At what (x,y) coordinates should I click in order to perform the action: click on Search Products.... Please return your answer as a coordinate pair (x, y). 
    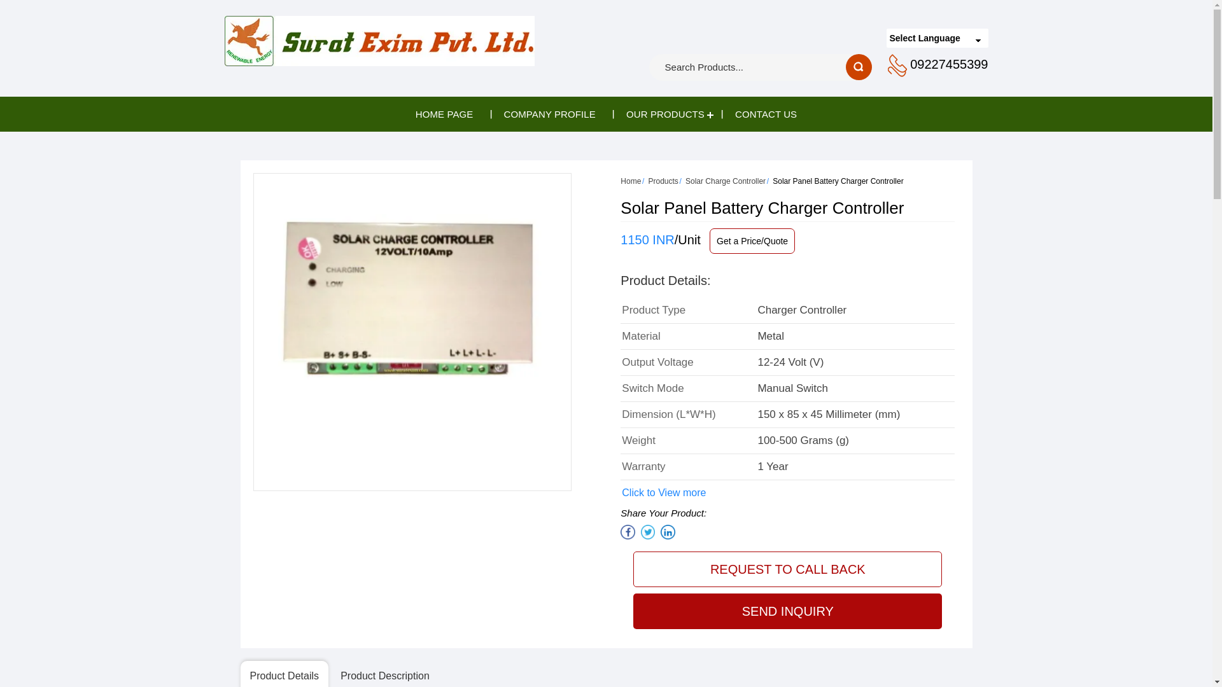
    Looking at the image, I should click on (727, 67).